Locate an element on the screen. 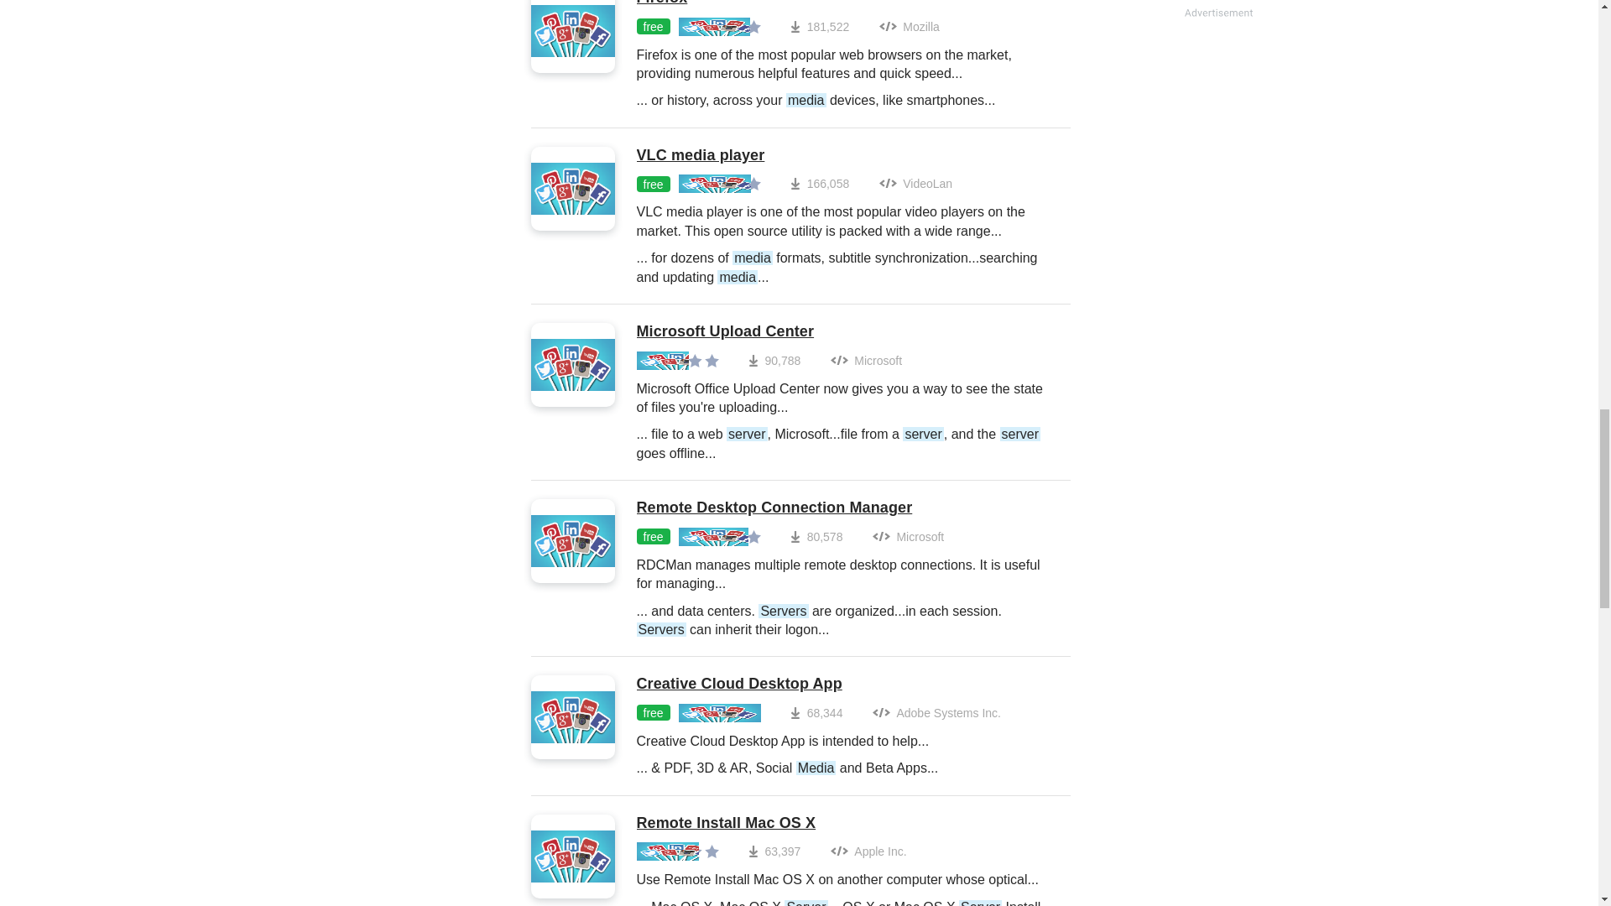 The image size is (1611, 906). Remote Desktop Connection Manager is located at coordinates (844, 508).